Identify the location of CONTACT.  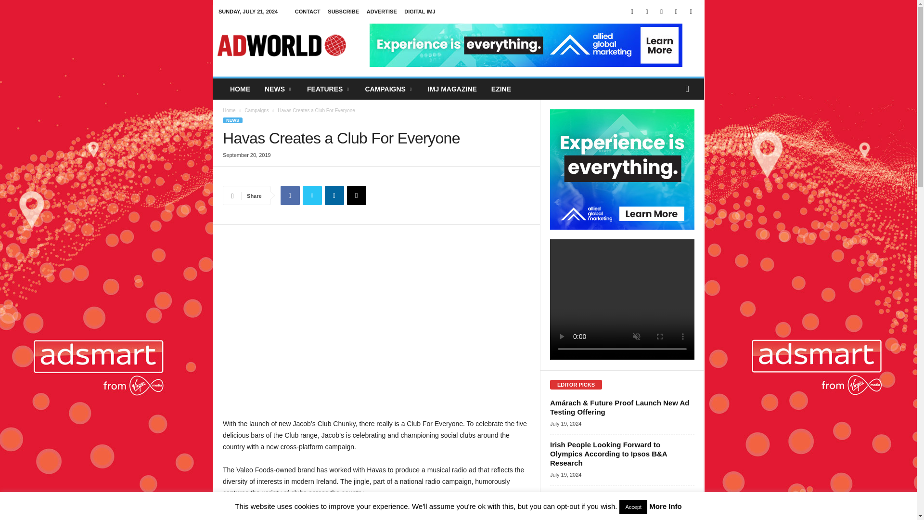
(308, 12).